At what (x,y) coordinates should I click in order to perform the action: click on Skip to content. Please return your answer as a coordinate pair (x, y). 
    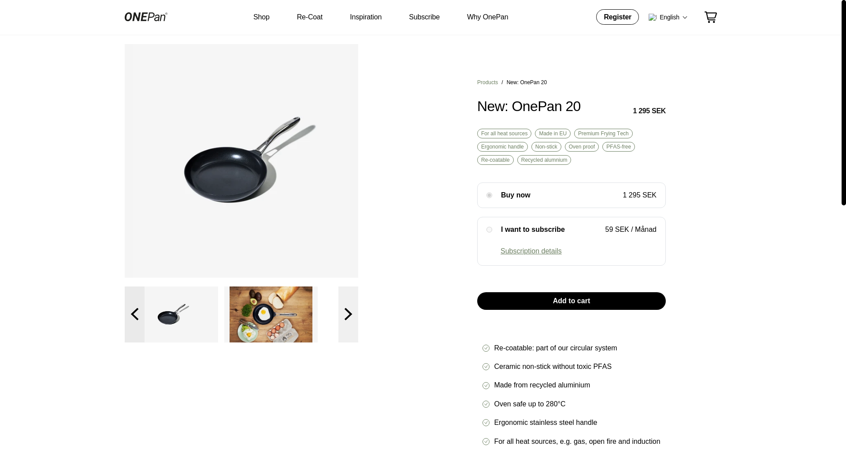
    Looking at the image, I should click on (42, 16).